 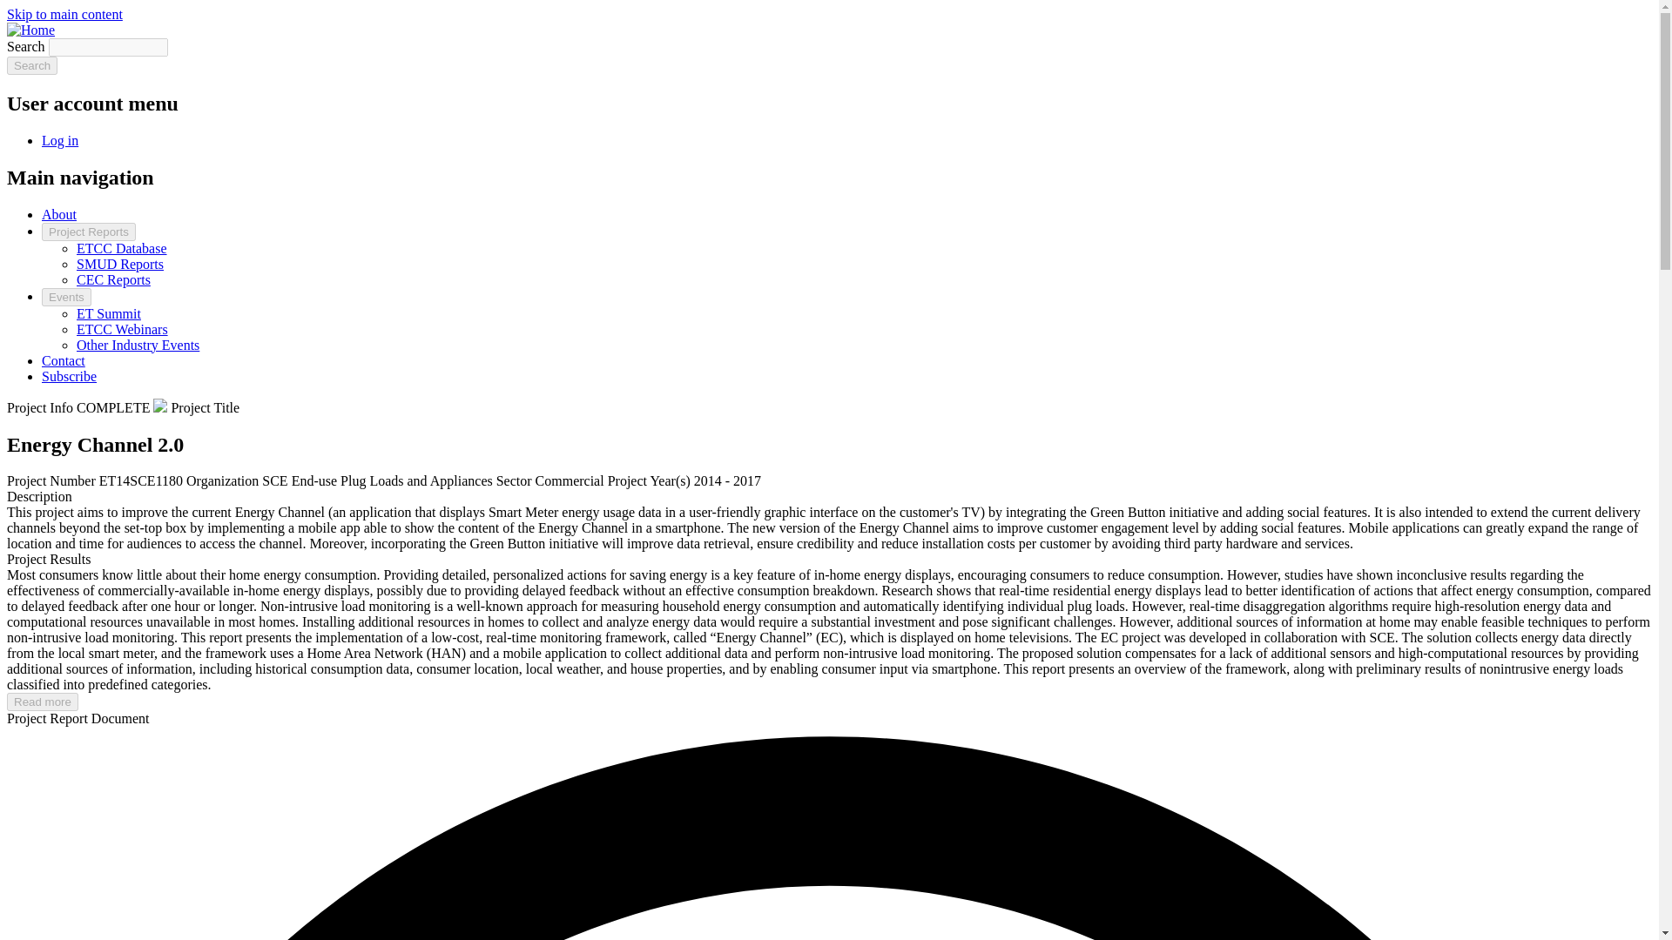 I want to click on CEC Reports, so click(x=113, y=280).